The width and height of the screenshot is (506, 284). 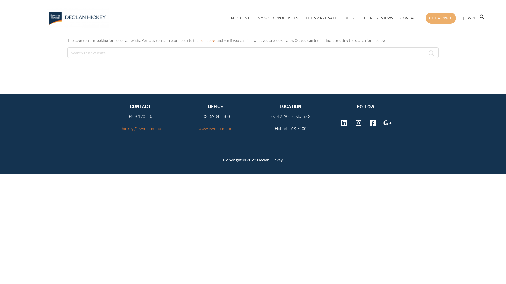 I want to click on Search, so click(x=433, y=53).